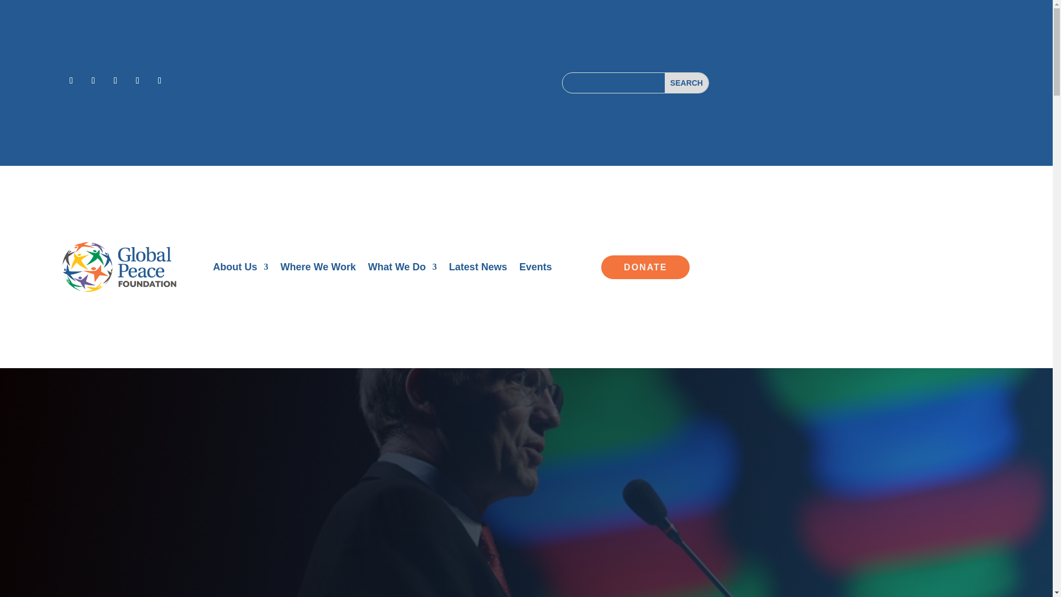  Describe the element at coordinates (686, 83) in the screenshot. I see `Search` at that location.